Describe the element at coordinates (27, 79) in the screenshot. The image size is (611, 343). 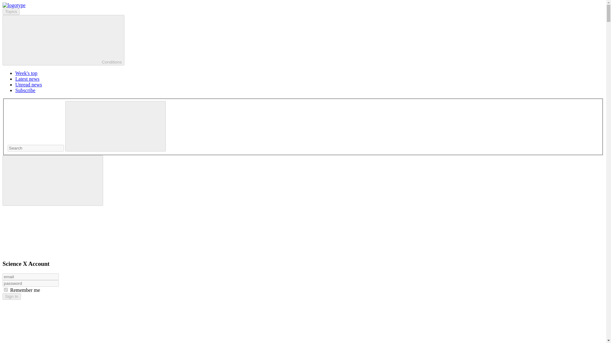
I see `Latest news` at that location.